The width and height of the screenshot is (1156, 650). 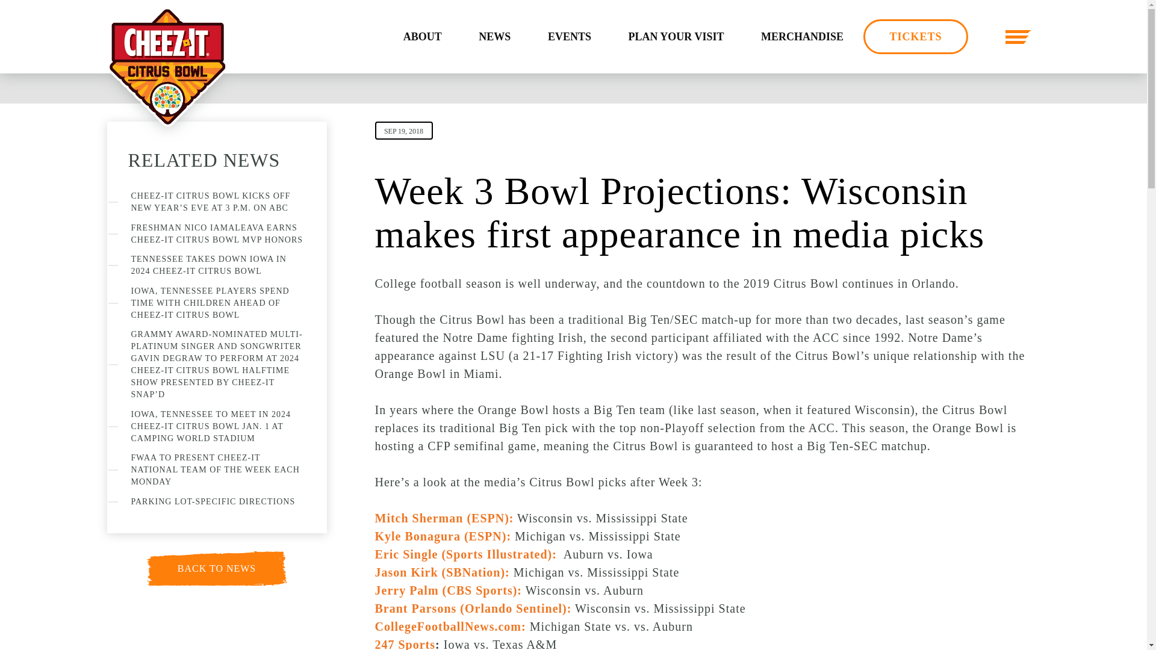 What do you see at coordinates (915, 36) in the screenshot?
I see `TICKETS` at bounding box center [915, 36].